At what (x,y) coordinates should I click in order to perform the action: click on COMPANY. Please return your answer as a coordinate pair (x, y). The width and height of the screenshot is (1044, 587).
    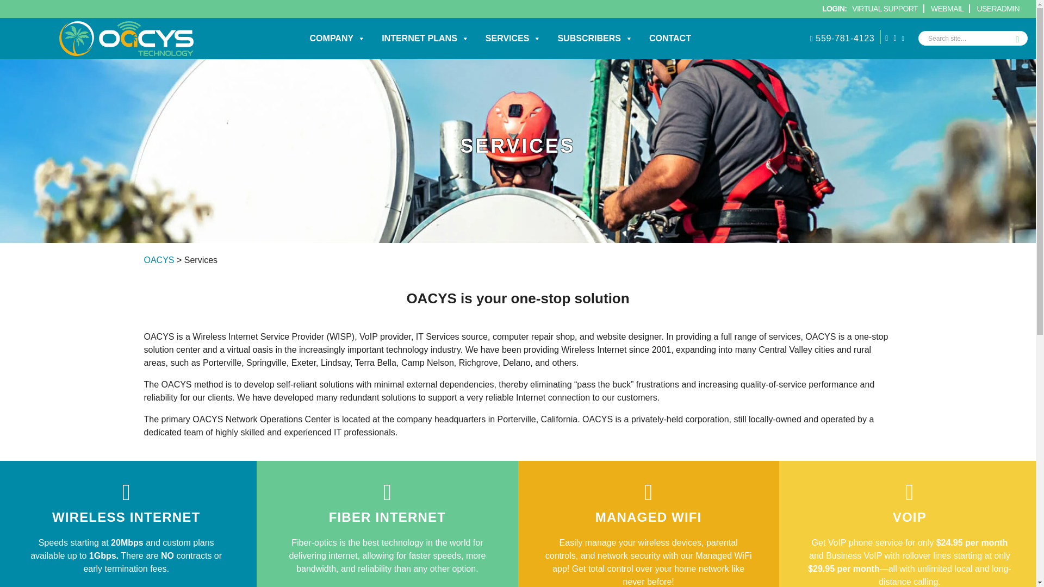
    Looking at the image, I should click on (337, 39).